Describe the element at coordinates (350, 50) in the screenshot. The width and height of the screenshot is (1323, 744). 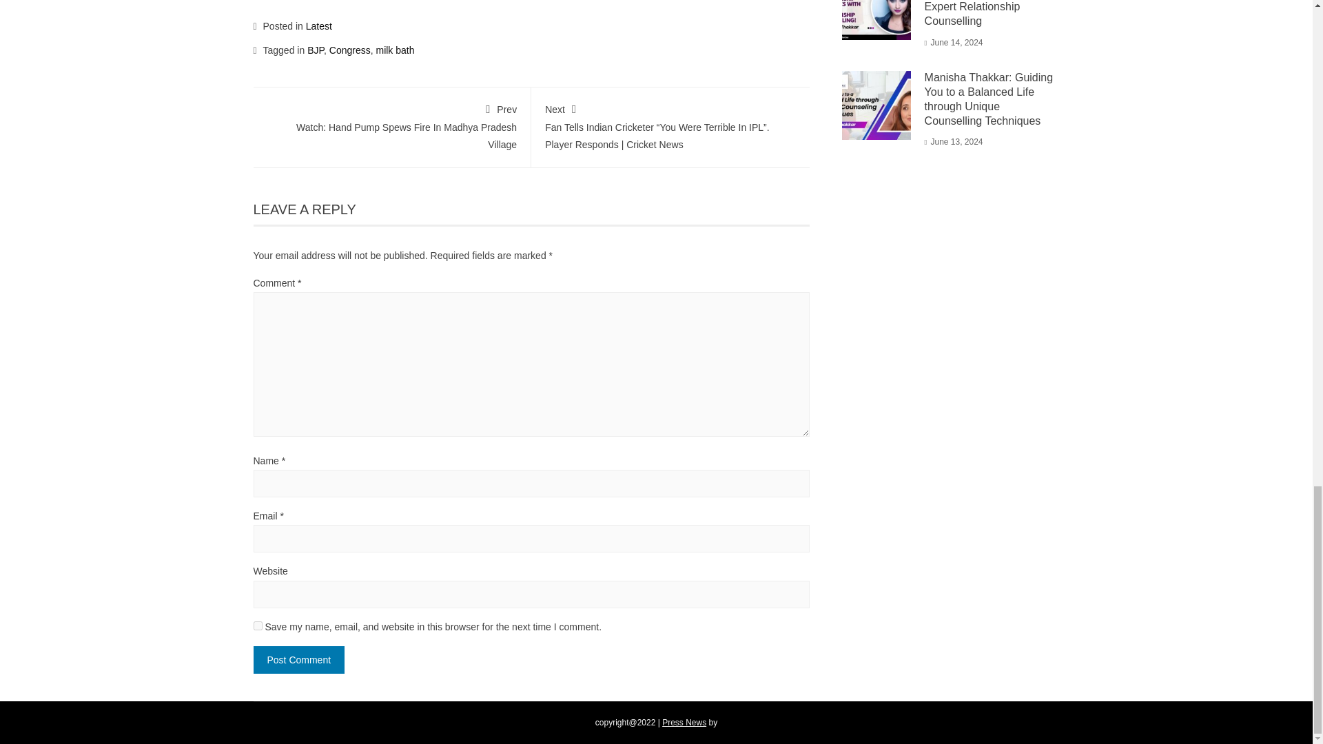
I see `Congress` at that location.